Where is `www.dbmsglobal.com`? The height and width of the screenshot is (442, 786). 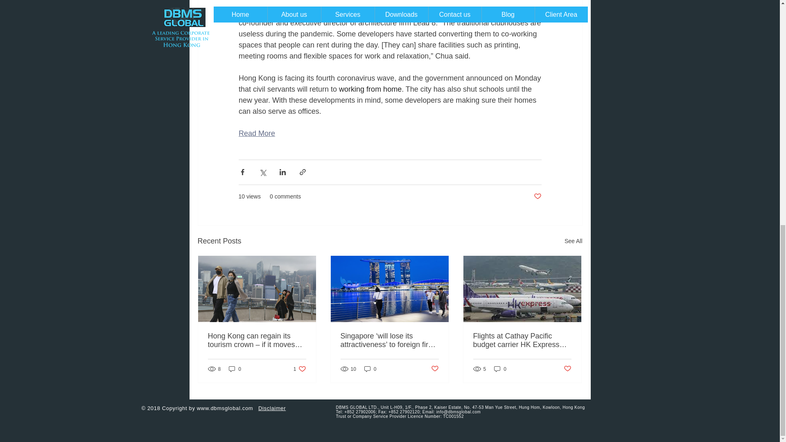
www.dbmsglobal.com is located at coordinates (573, 241).